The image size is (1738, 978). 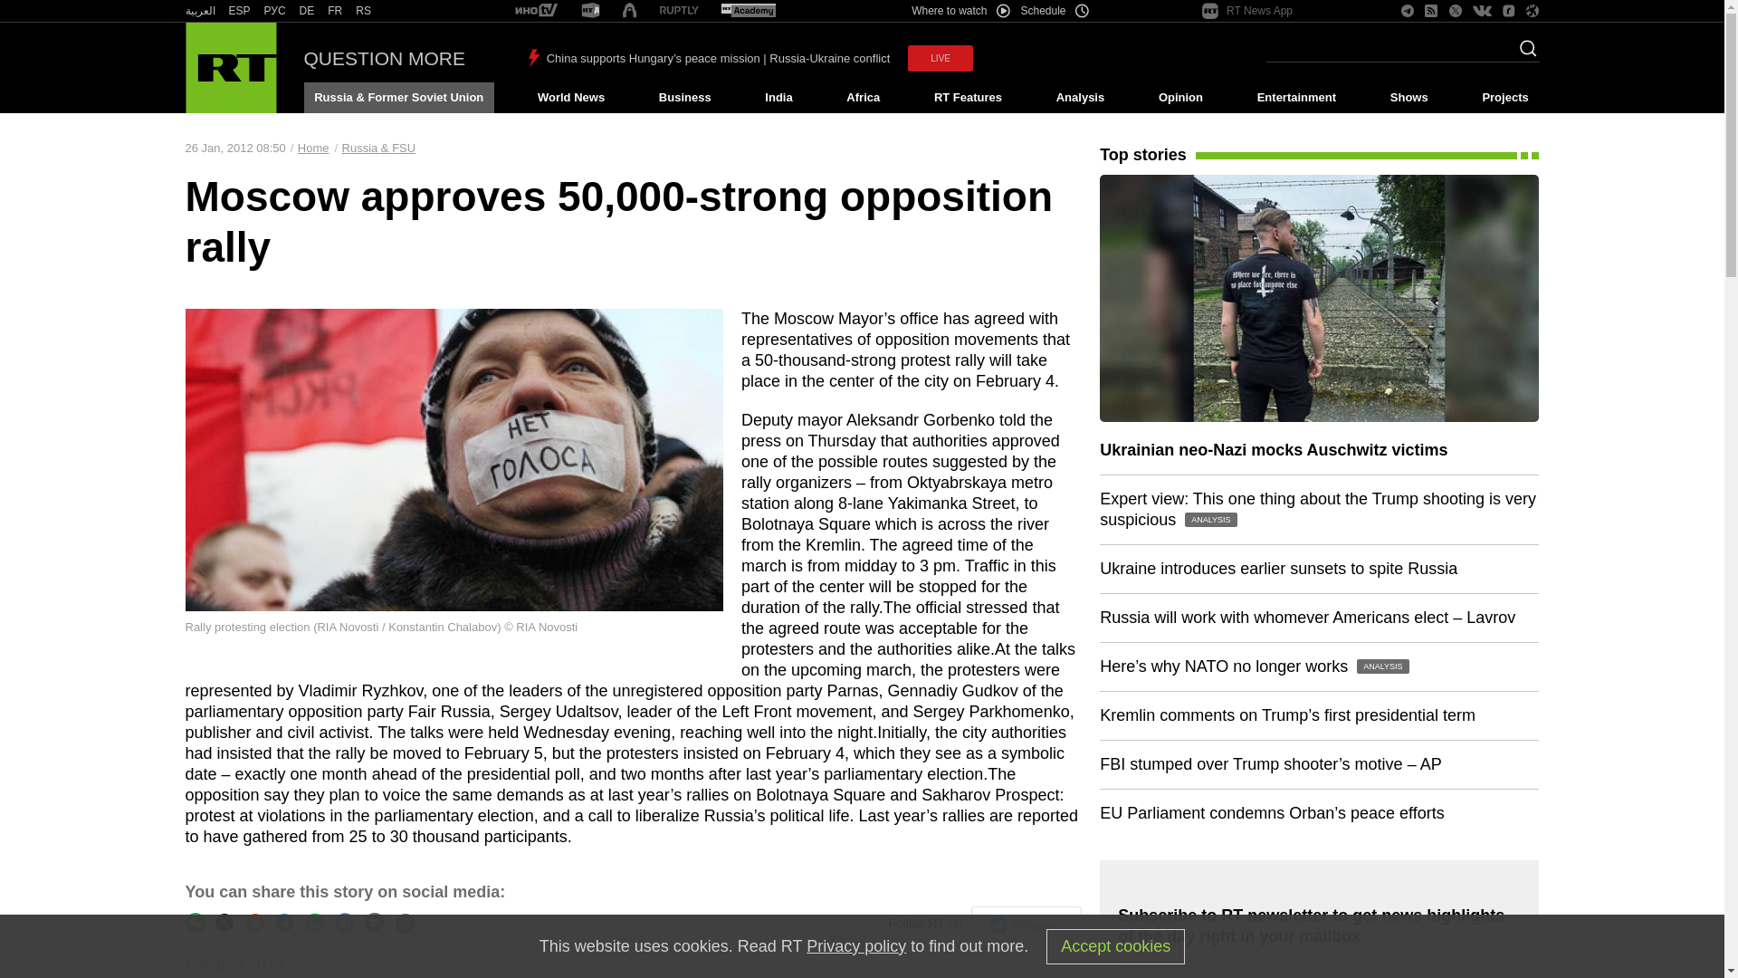 What do you see at coordinates (679, 11) in the screenshot?
I see `RT ` at bounding box center [679, 11].